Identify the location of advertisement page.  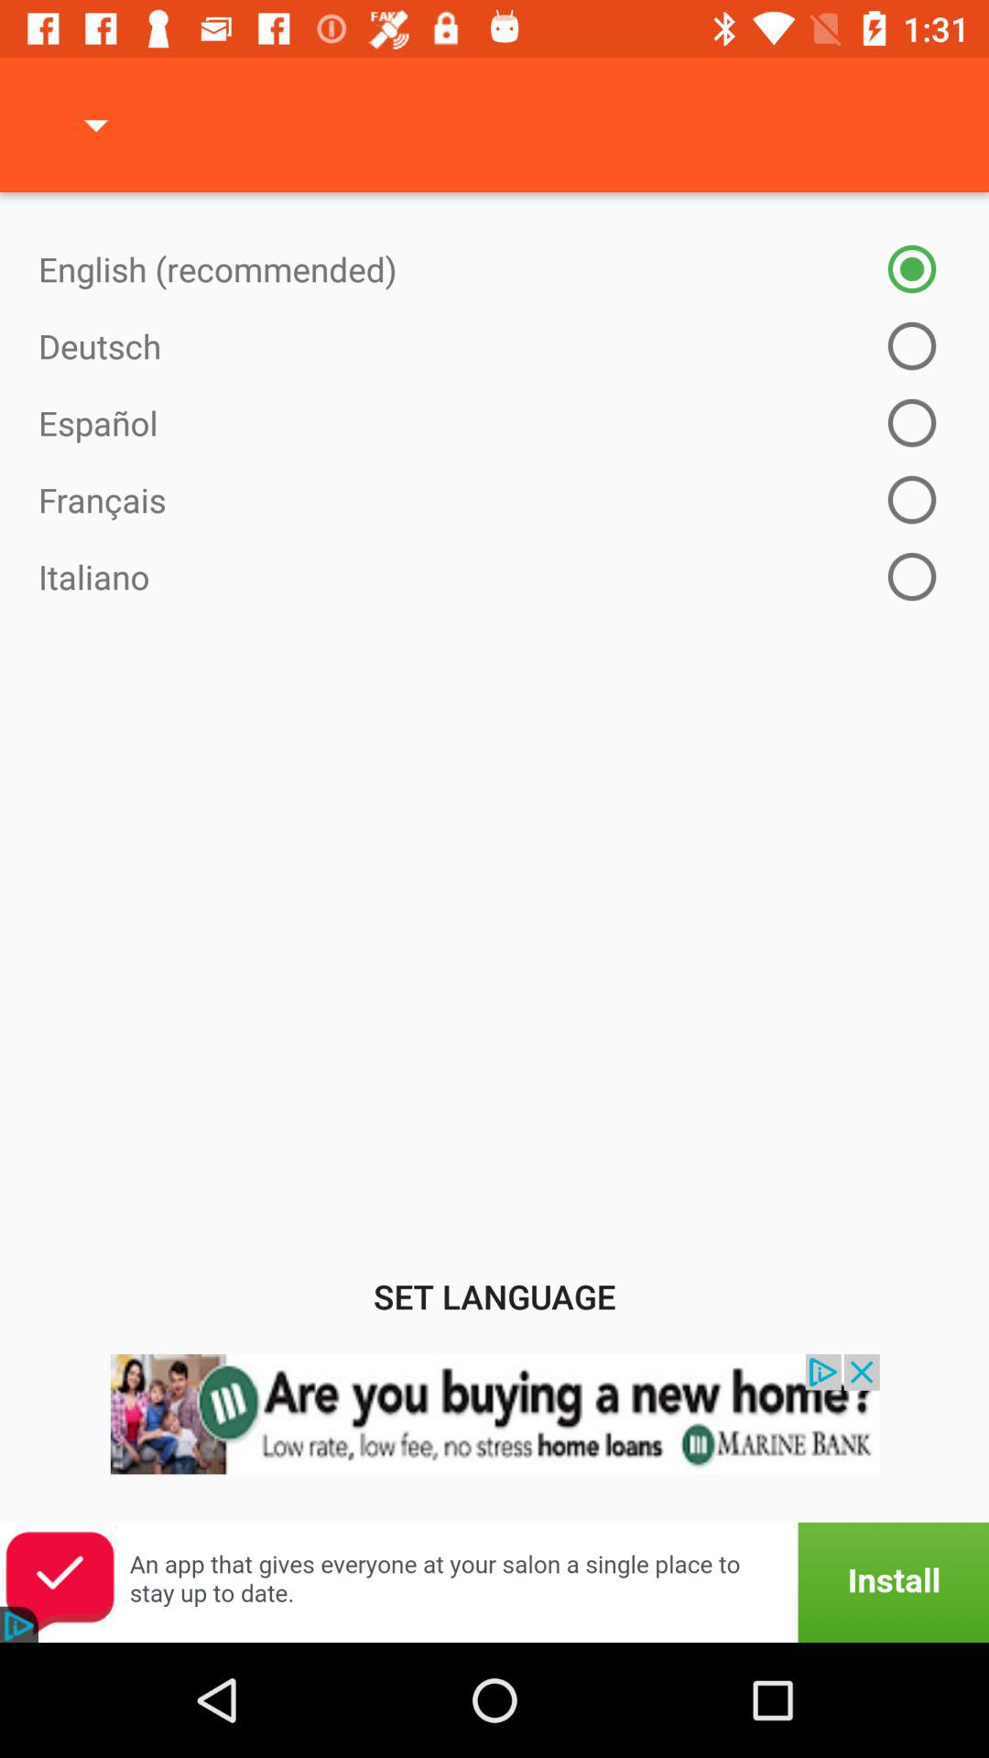
(494, 1582).